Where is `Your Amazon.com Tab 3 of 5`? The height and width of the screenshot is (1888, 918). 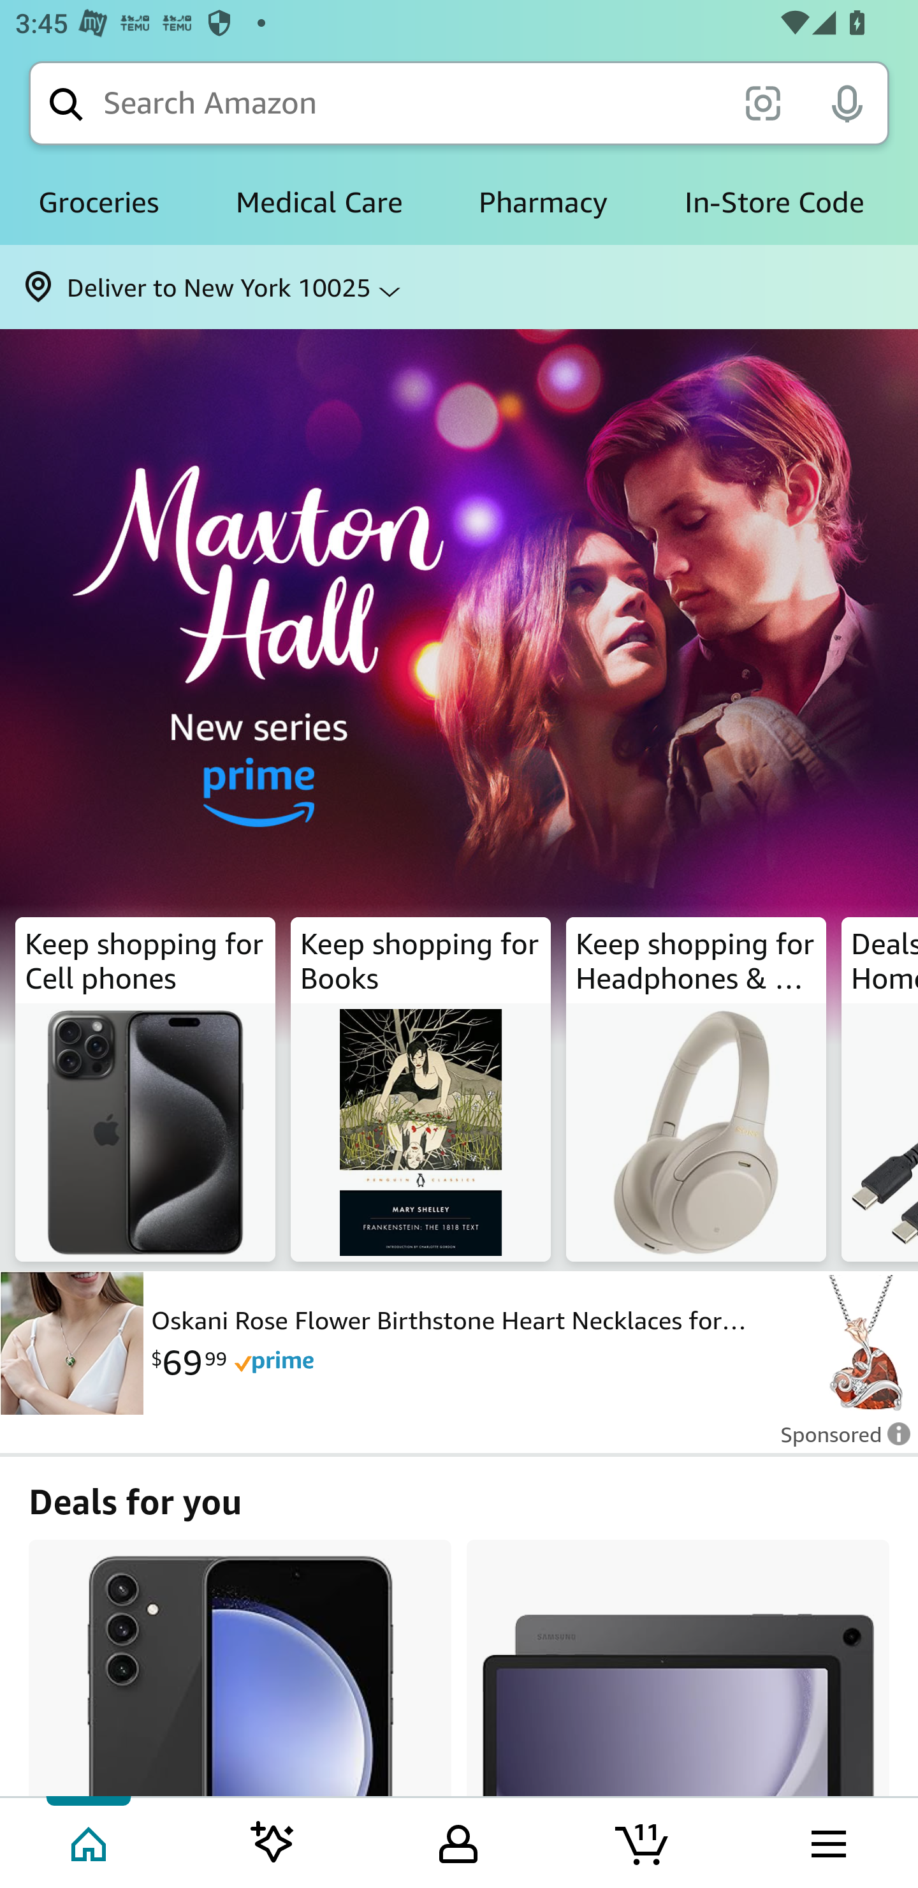
Your Amazon.com Tab 3 of 5 is located at coordinates (458, 1841).